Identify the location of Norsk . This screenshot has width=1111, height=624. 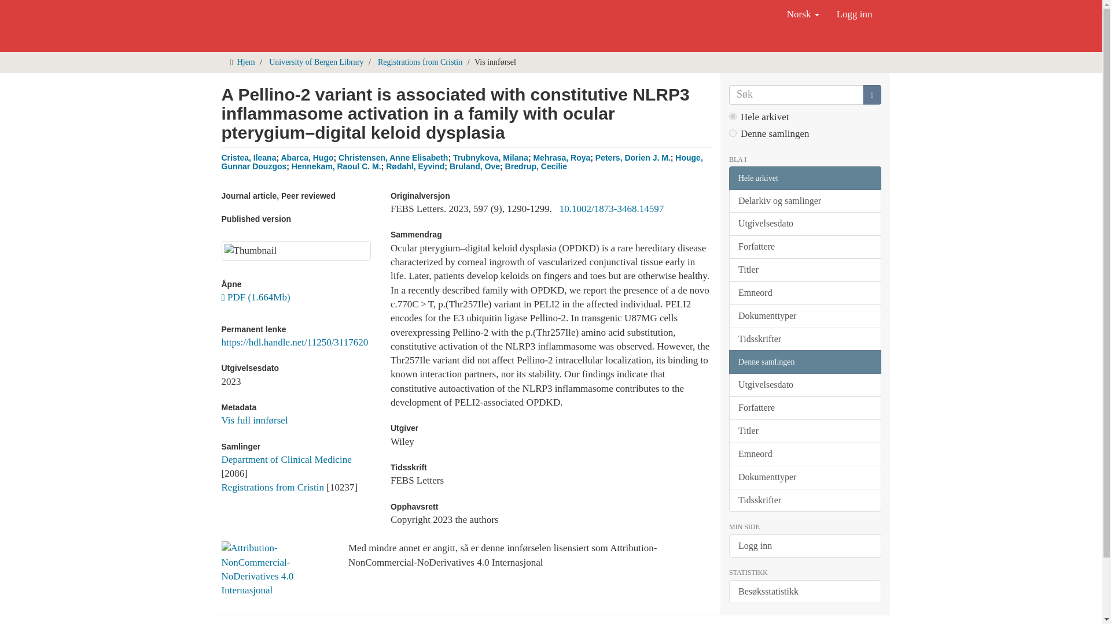
(803, 14).